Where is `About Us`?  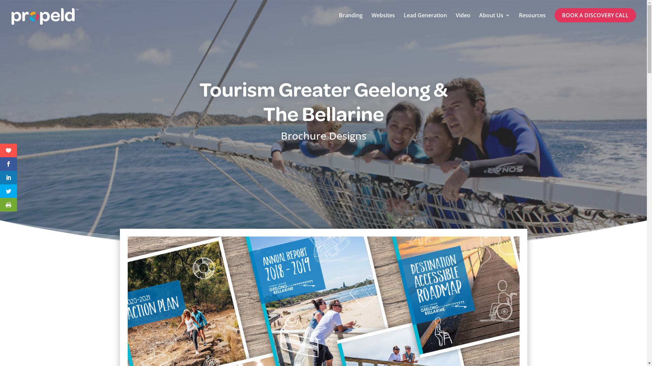
About Us is located at coordinates (494, 23).